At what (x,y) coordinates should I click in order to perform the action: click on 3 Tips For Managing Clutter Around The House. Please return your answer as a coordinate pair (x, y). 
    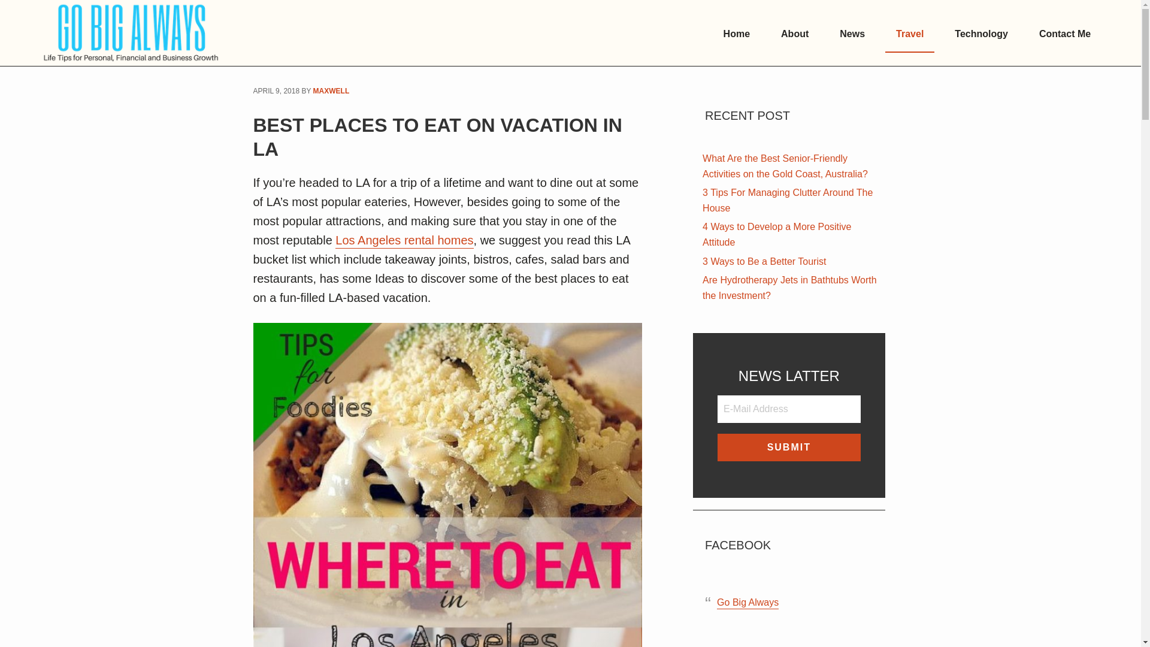
    Looking at the image, I should click on (788, 201).